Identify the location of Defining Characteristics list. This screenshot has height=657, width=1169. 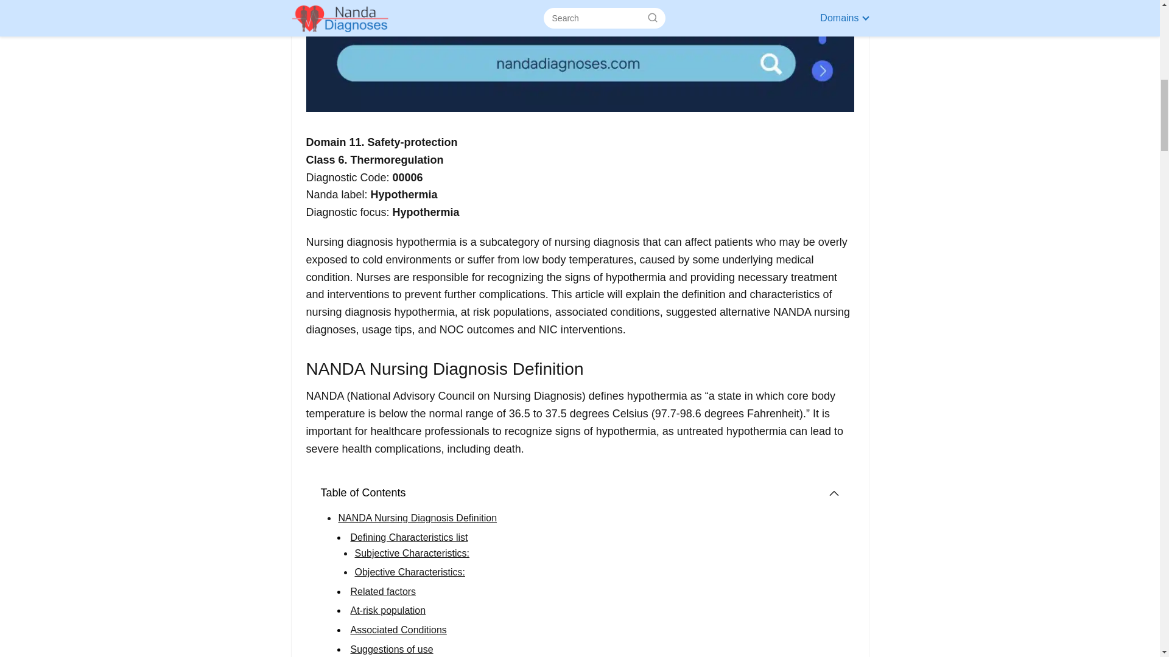
(409, 537).